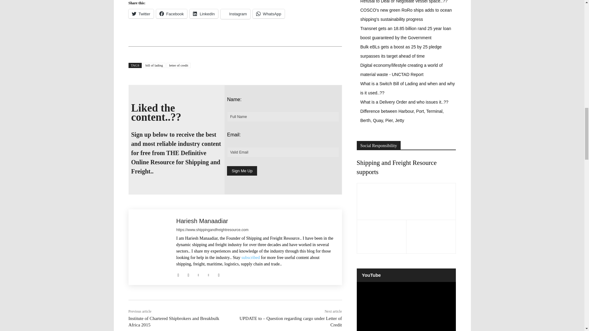 Image resolution: width=589 pixels, height=331 pixels. I want to click on Full Name, so click(283, 116).